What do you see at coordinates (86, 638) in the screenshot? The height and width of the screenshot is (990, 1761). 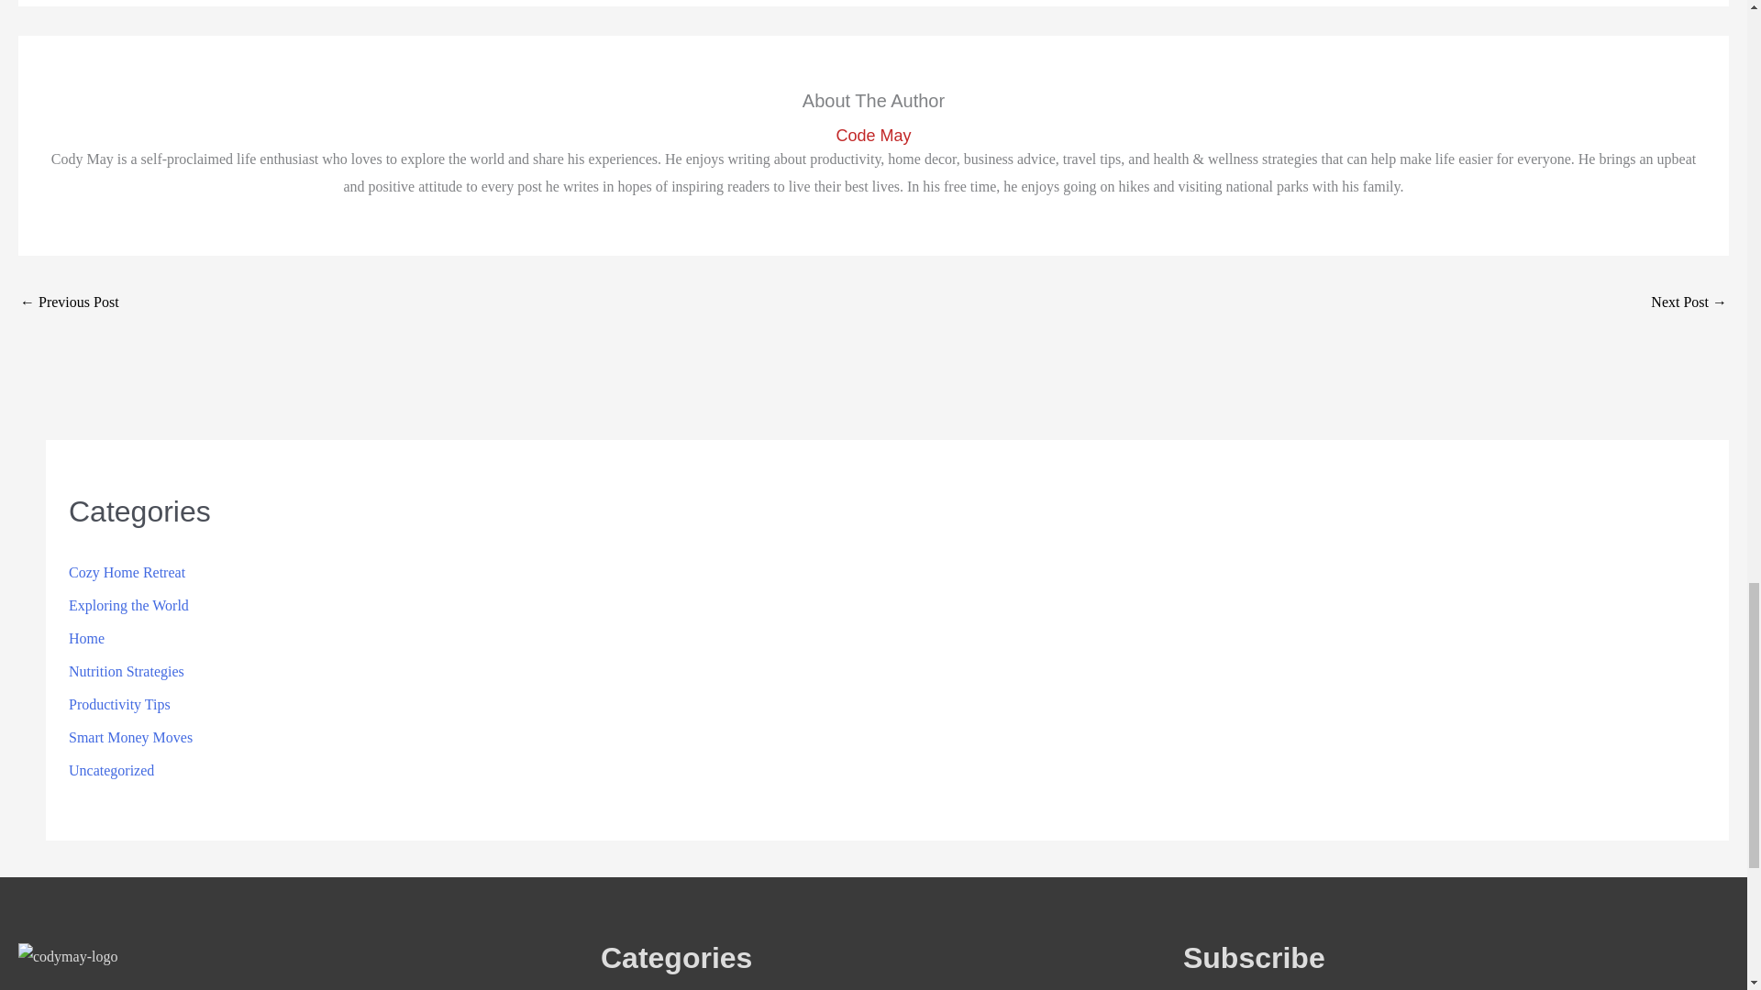 I see `Home` at bounding box center [86, 638].